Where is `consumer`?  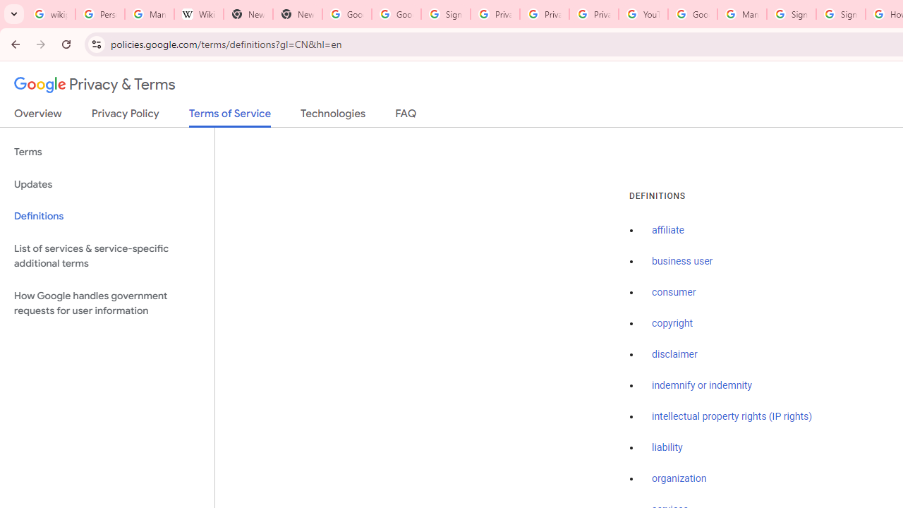
consumer is located at coordinates (674, 293).